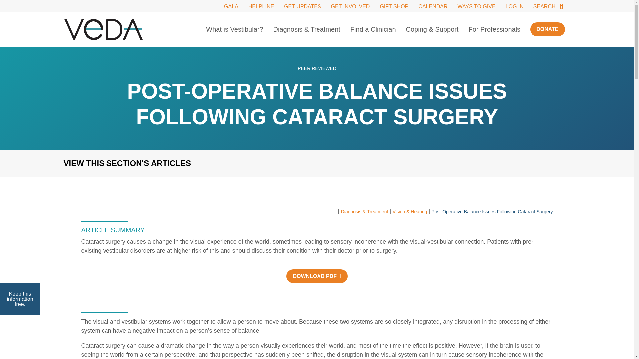  Describe the element at coordinates (261, 6) in the screenshot. I see `HELPLINE` at that location.